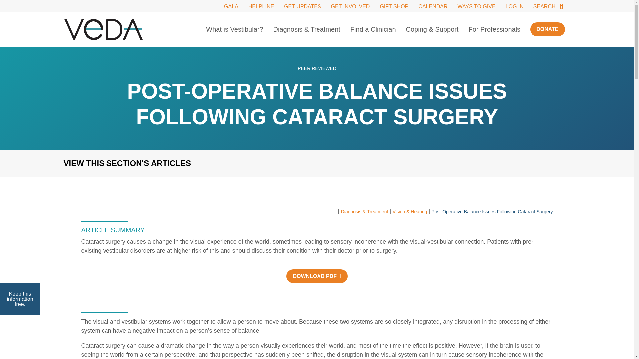  Describe the element at coordinates (261, 6) in the screenshot. I see `HELPLINE` at that location.